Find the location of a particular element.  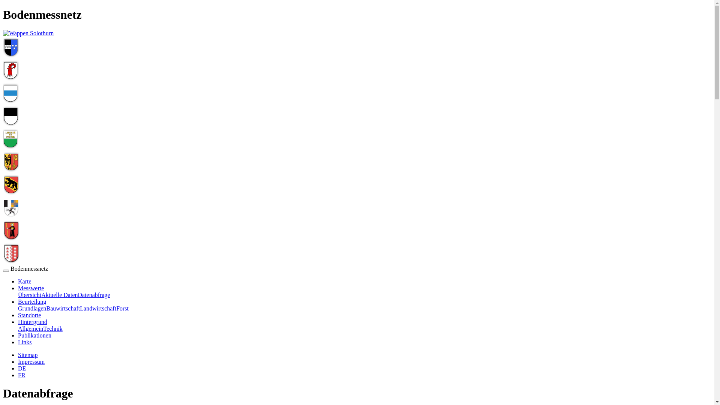

Kanton Baselland is located at coordinates (11, 79).